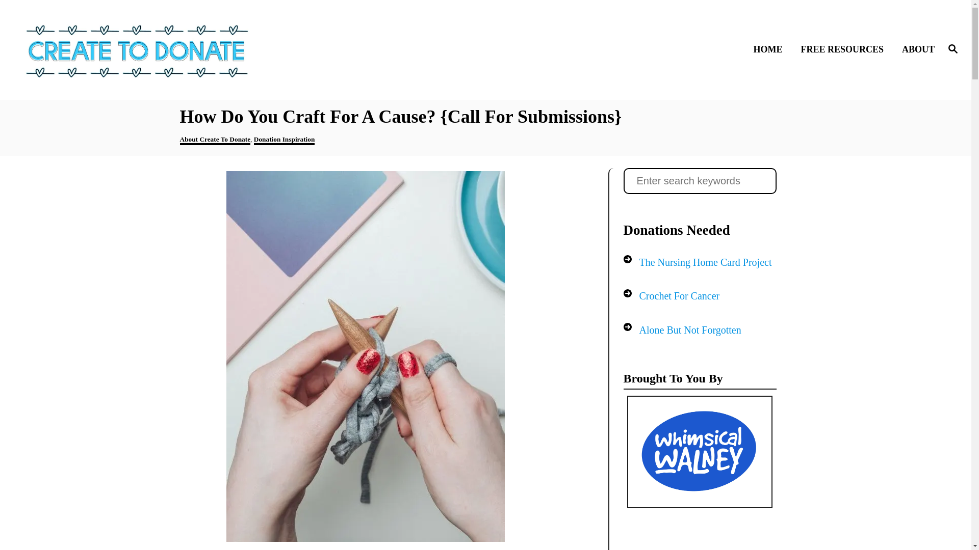 This screenshot has width=979, height=550. I want to click on FREE RESOURCES, so click(844, 50).